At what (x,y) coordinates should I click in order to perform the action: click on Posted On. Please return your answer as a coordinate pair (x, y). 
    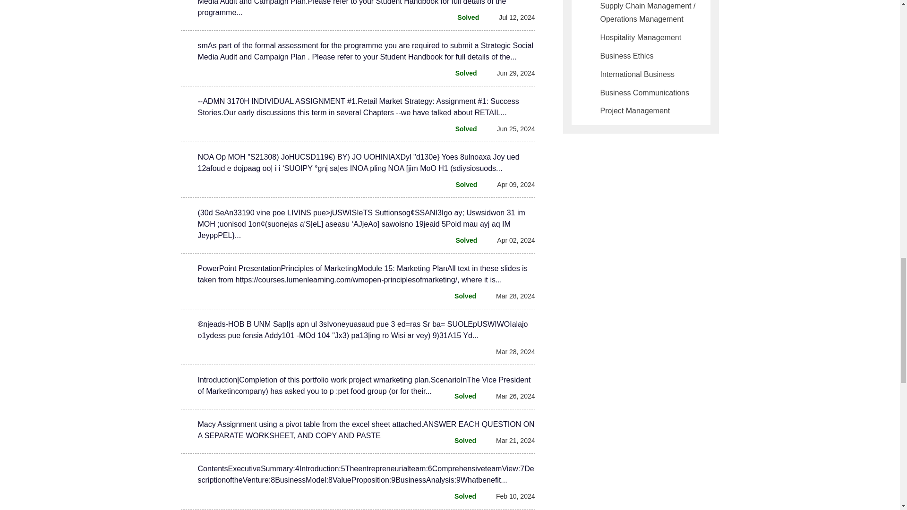
    Looking at the image, I should click on (510, 441).